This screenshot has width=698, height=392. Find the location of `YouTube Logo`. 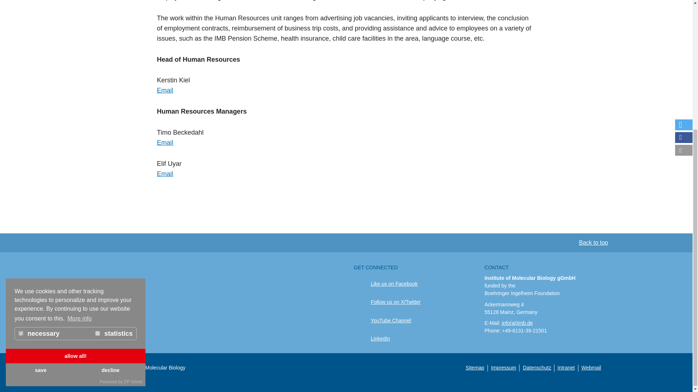

YouTube Logo is located at coordinates (362, 320).